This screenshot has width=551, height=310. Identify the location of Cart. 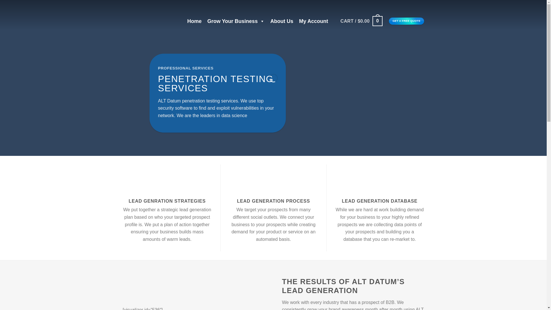
(361, 21).